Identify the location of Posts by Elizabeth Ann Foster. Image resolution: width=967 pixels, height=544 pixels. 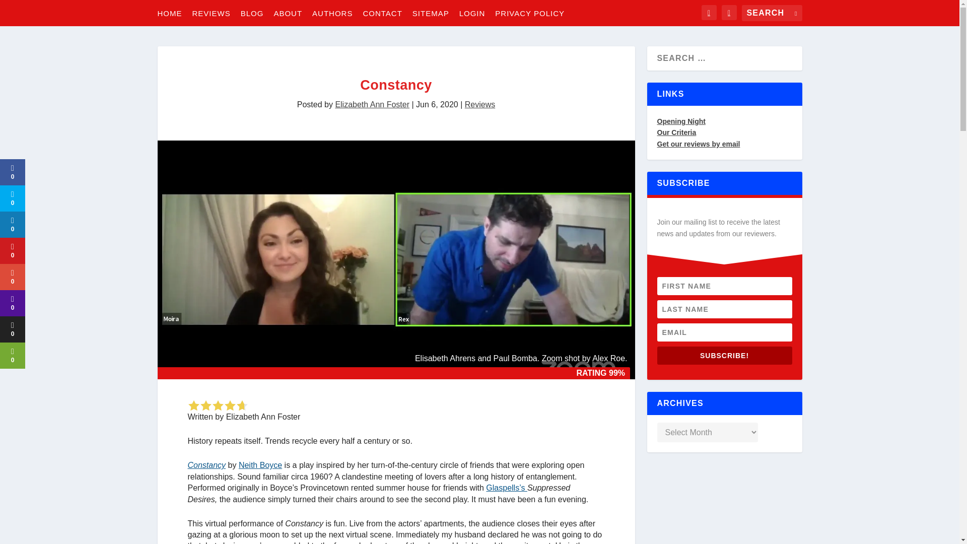
(372, 104).